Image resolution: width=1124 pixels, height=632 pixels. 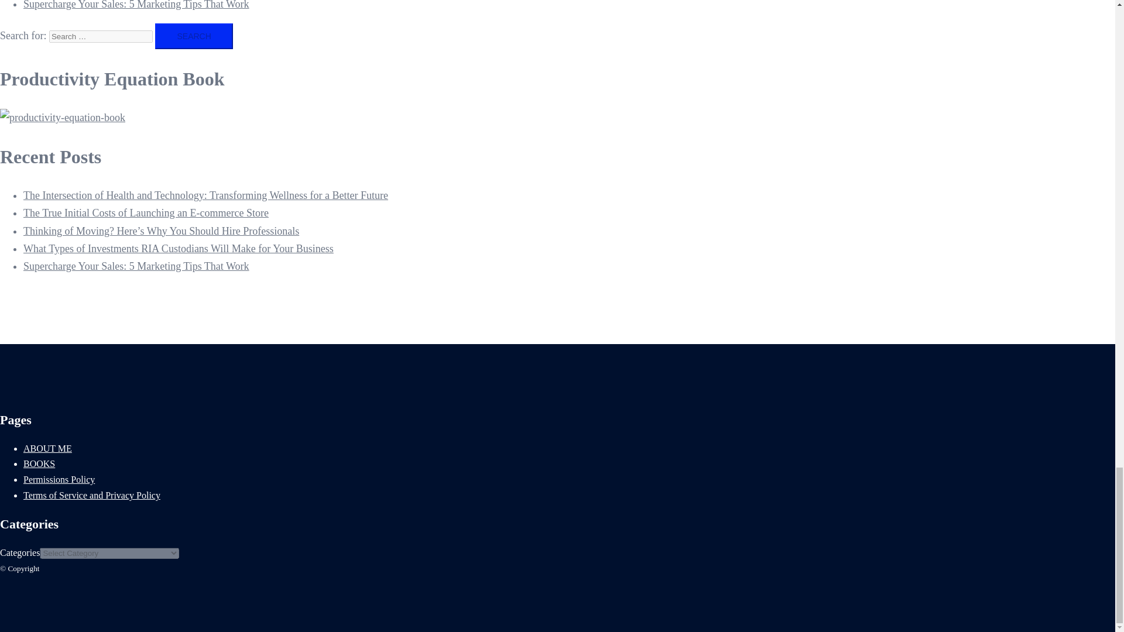 What do you see at coordinates (193, 36) in the screenshot?
I see `Search` at bounding box center [193, 36].